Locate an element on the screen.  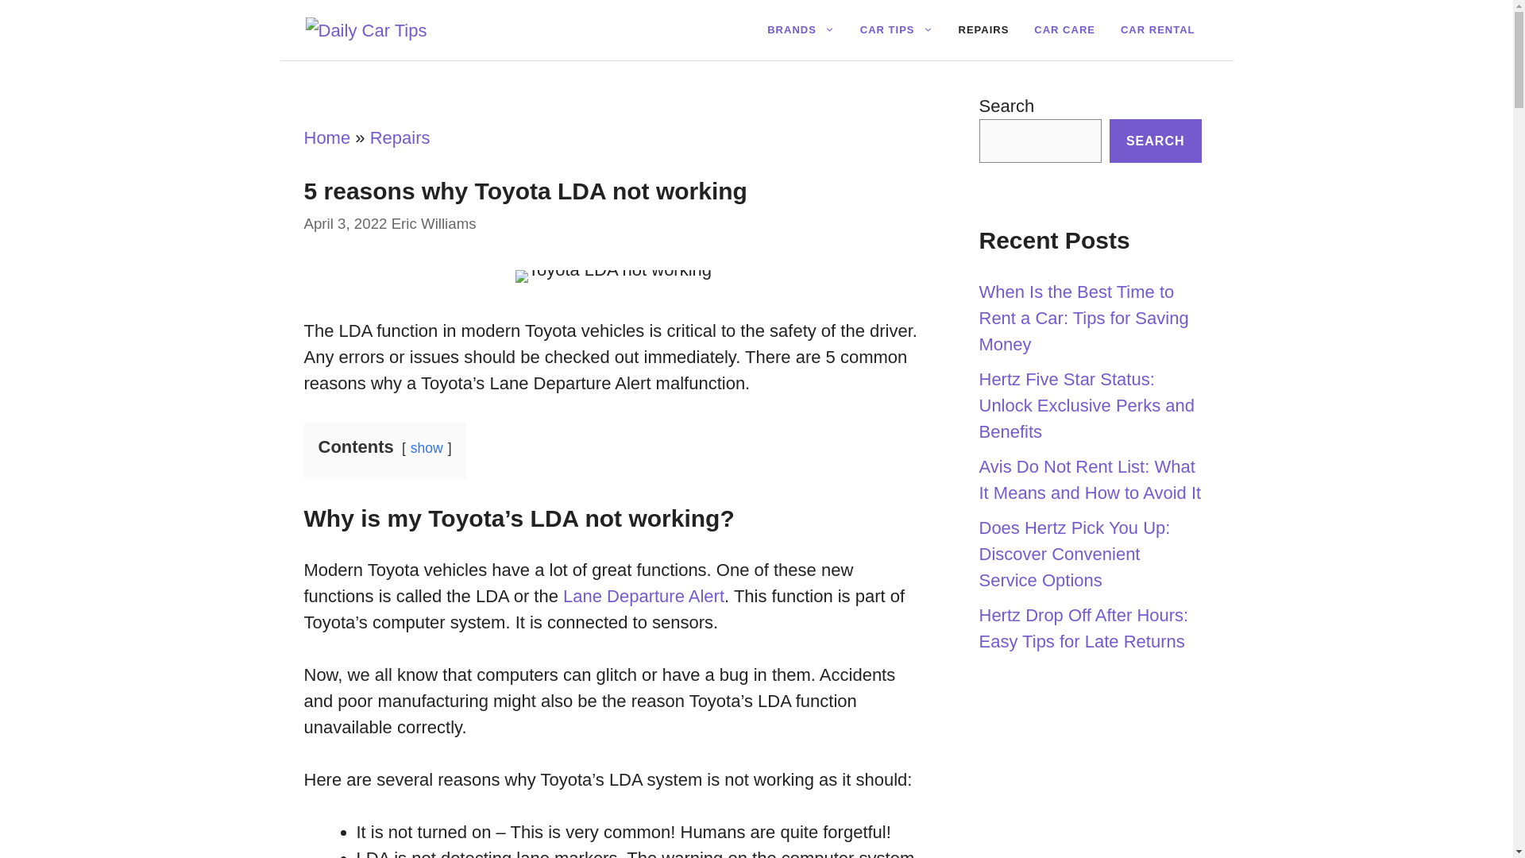
CAR RENTAL is located at coordinates (1158, 30).